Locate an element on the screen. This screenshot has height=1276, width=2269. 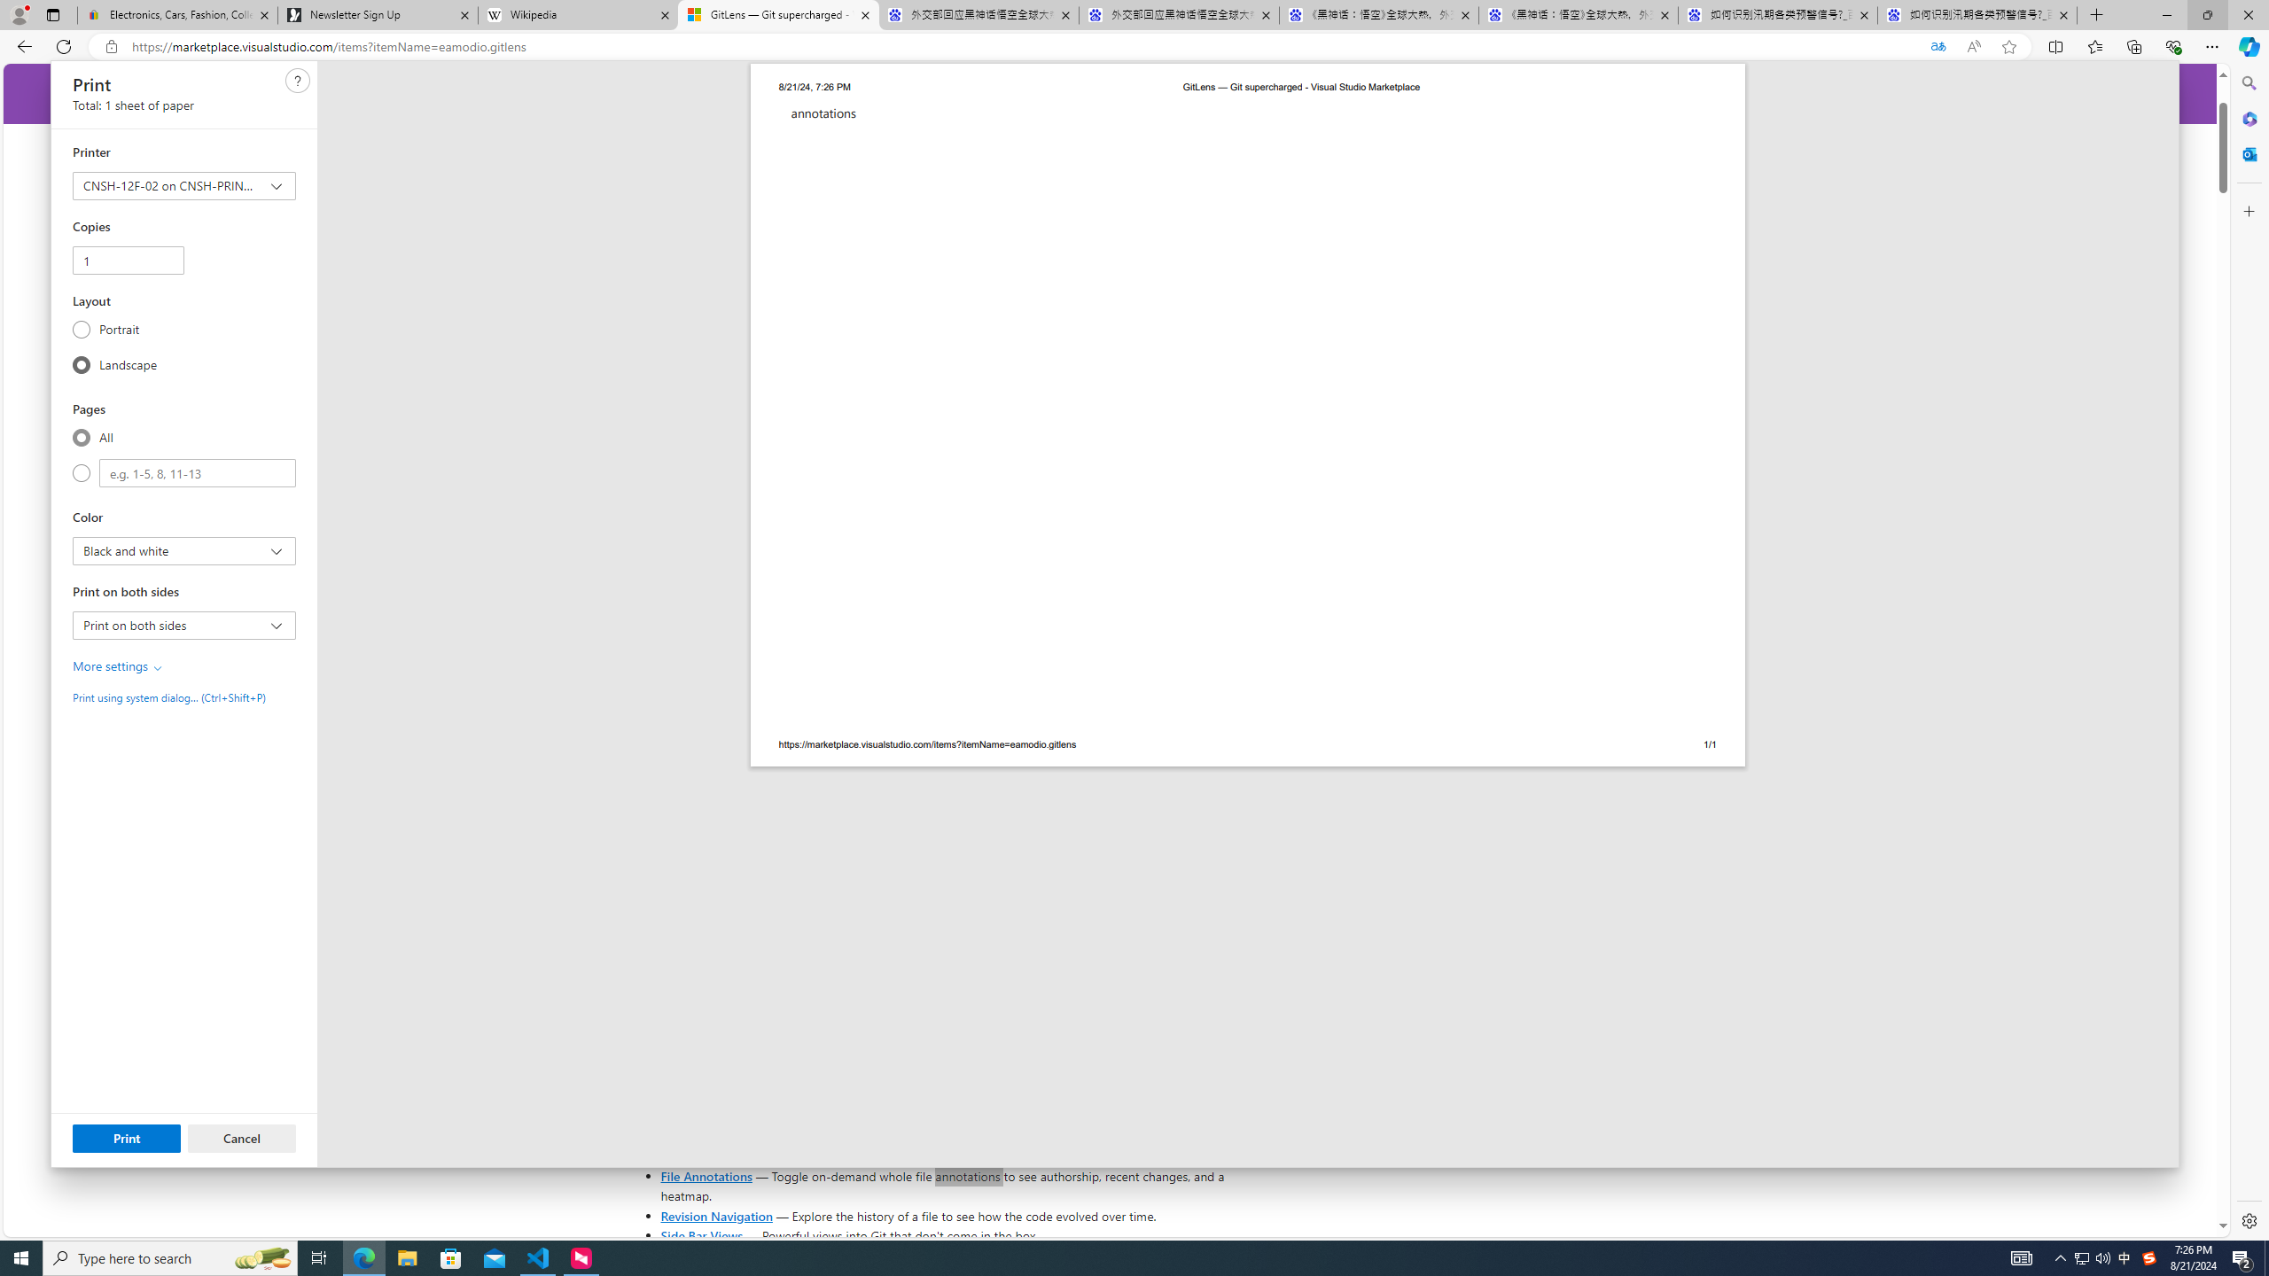
Copies is located at coordinates (128, 260).